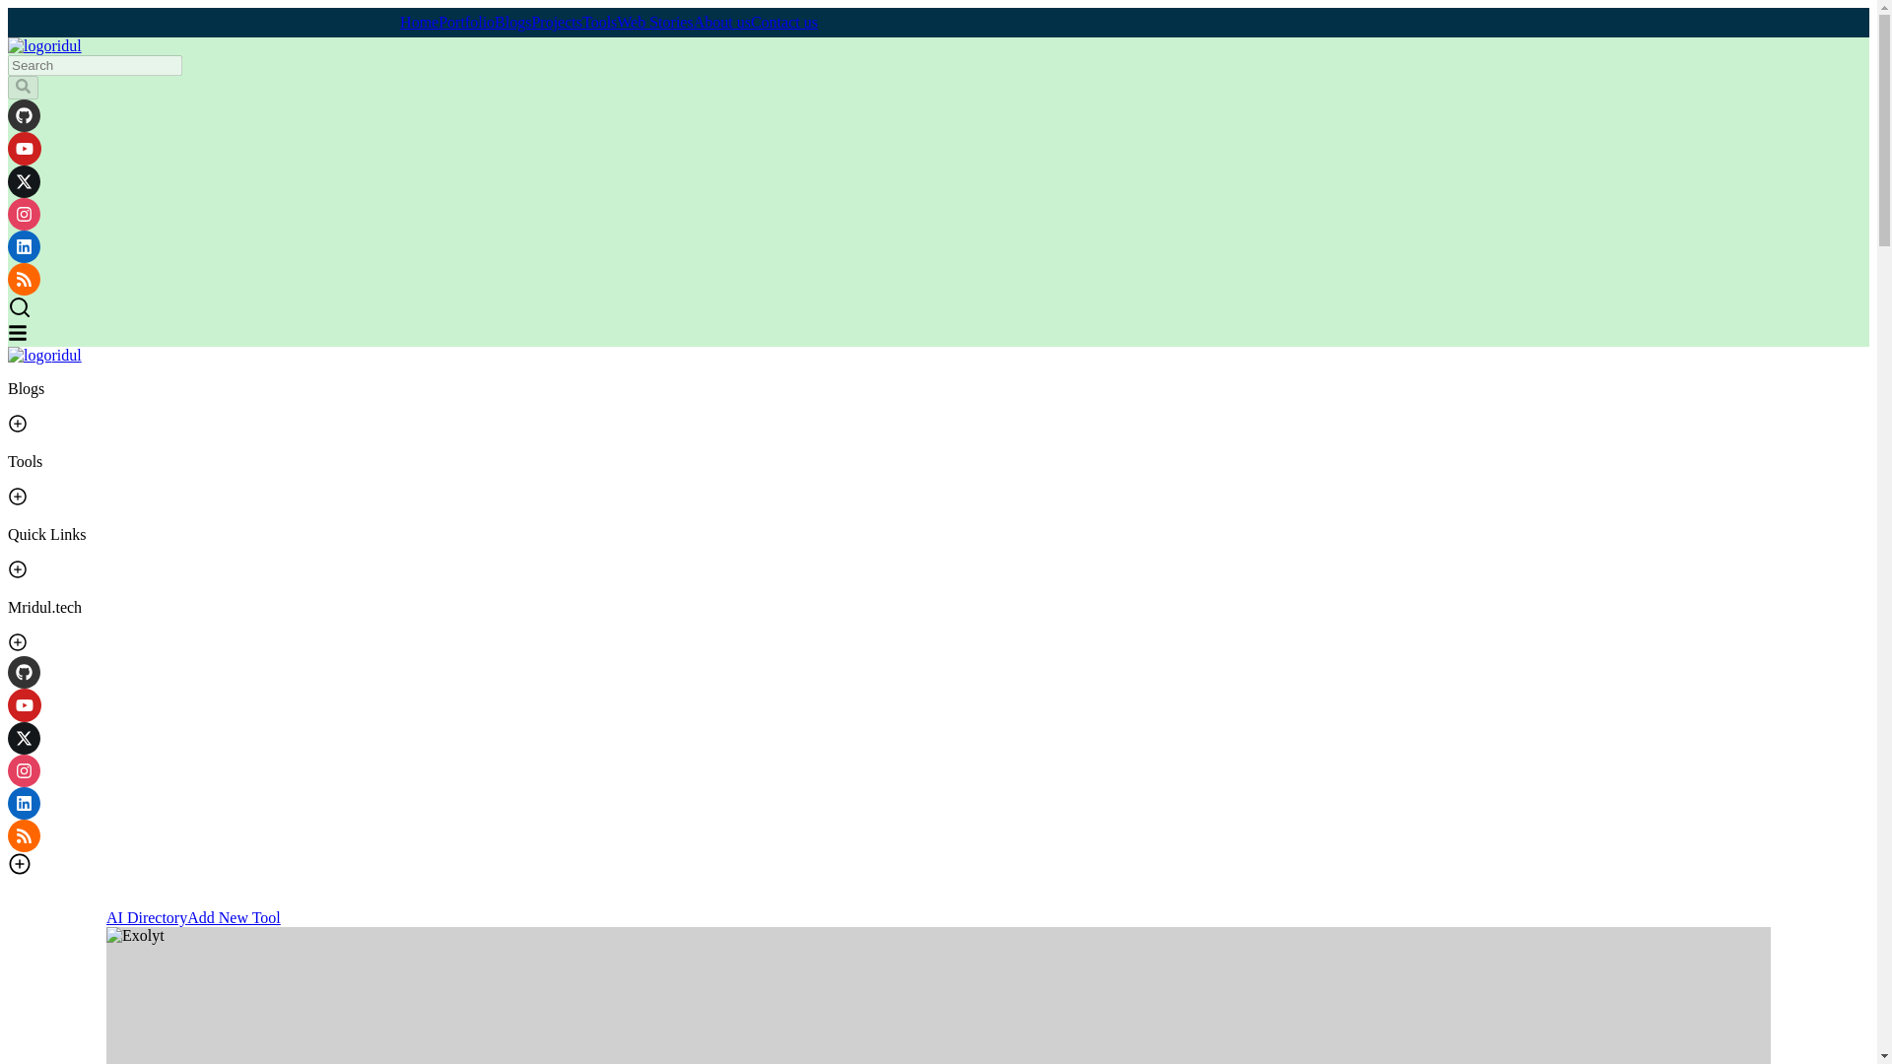 Image resolution: width=1892 pixels, height=1064 pixels. I want to click on Tools, so click(599, 23).